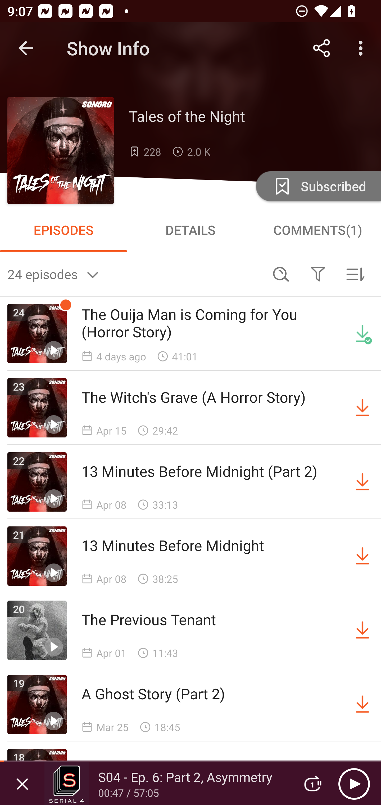 Image resolution: width=381 pixels, height=805 pixels. Describe the element at coordinates (318, 274) in the screenshot. I see `` at that location.